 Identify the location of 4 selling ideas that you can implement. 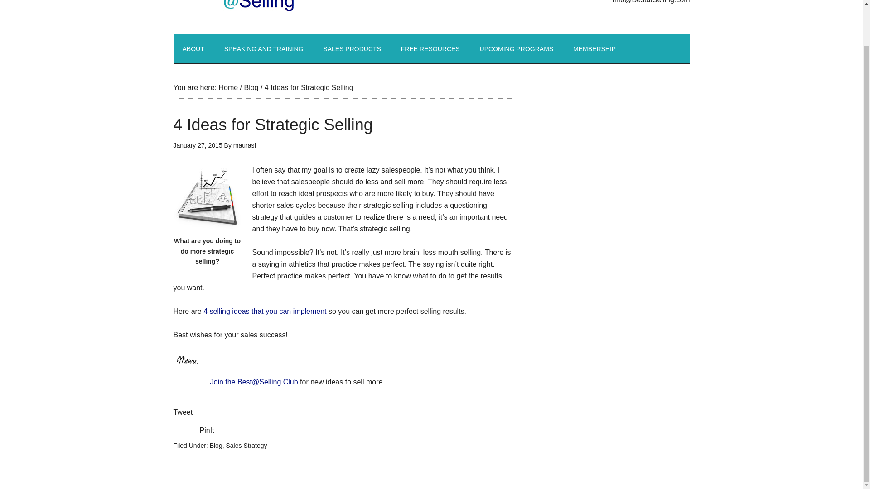
(265, 311).